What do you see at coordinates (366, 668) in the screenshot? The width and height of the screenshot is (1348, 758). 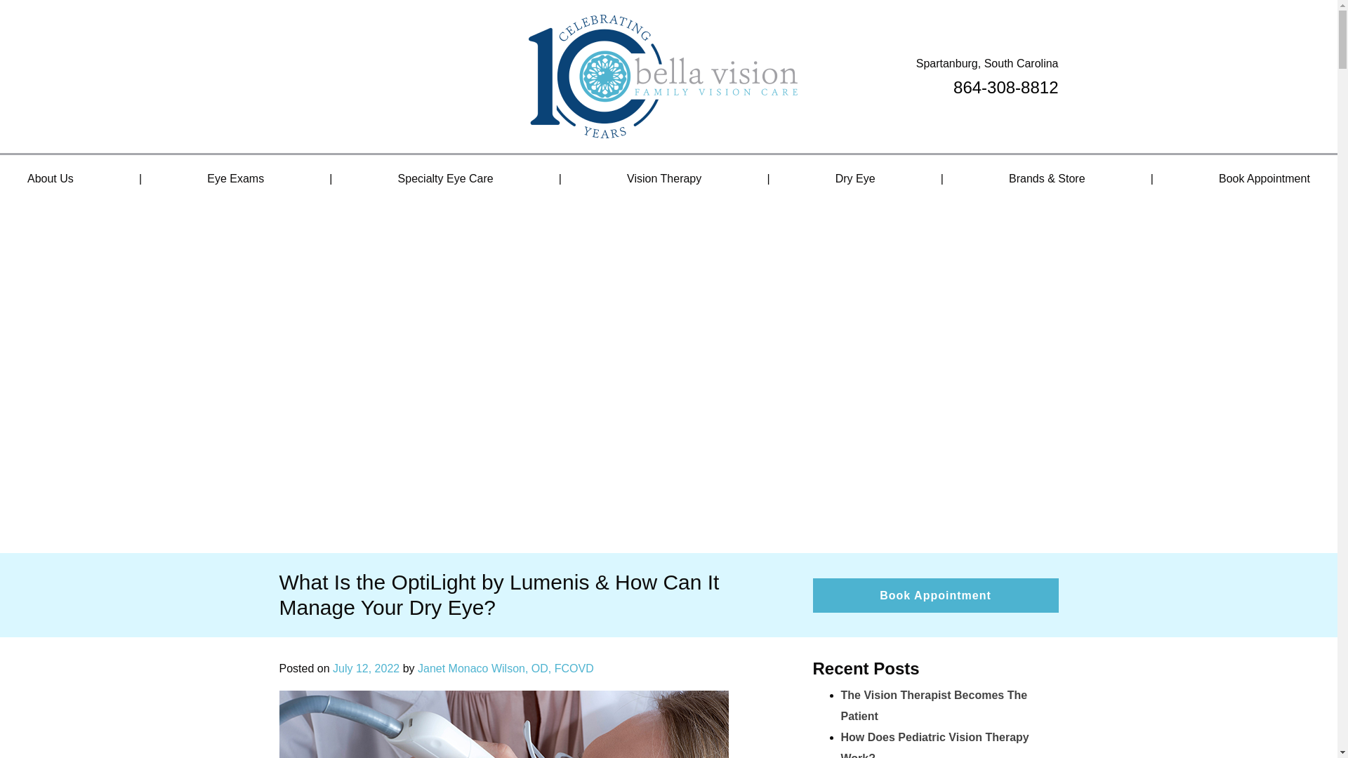 I see `July 12, 2022` at bounding box center [366, 668].